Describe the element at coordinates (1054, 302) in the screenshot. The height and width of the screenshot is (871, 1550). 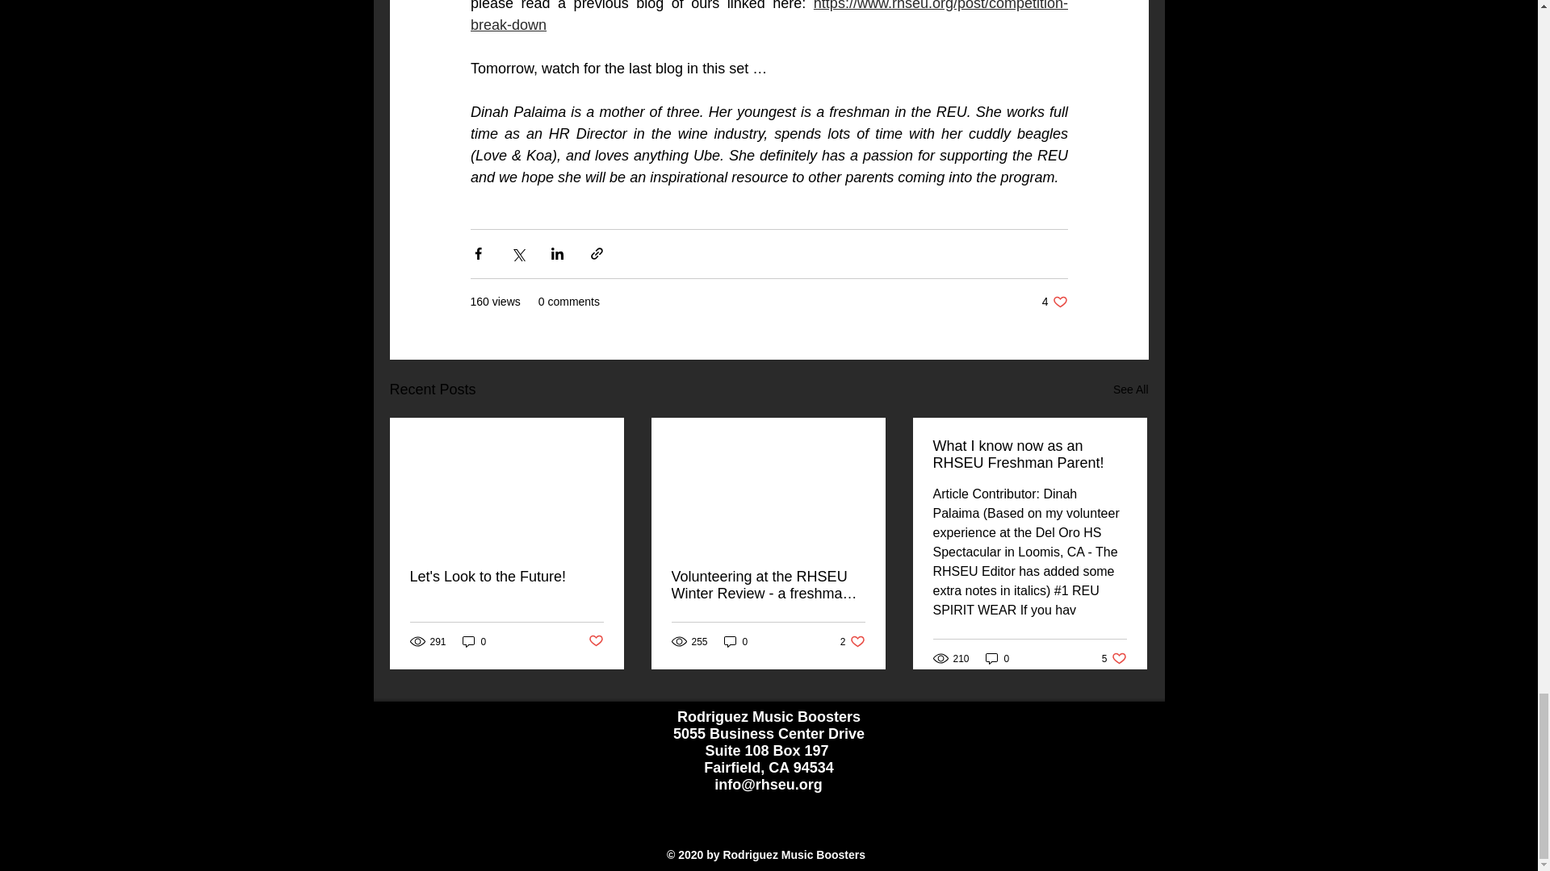
I see `Let's Look to the Future!` at that location.